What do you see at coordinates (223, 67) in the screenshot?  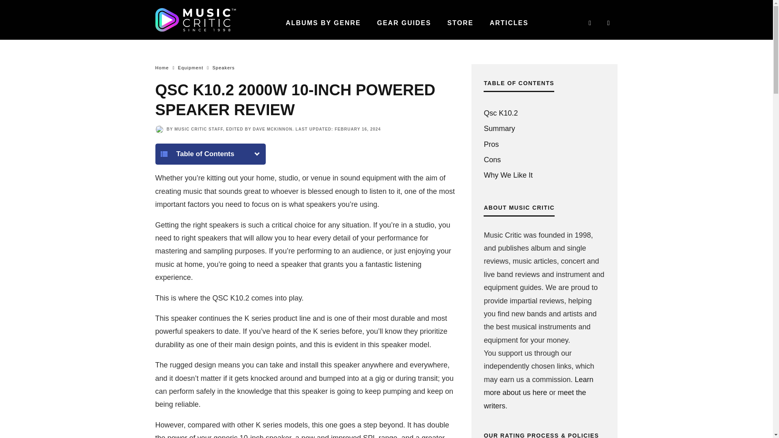 I see `Speakers` at bounding box center [223, 67].